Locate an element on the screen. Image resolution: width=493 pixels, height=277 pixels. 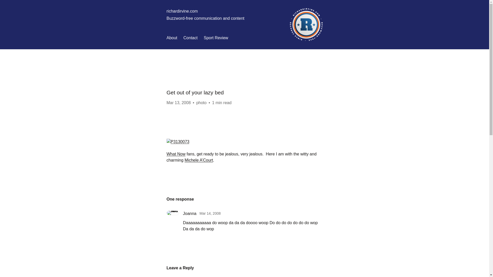
Joanna is located at coordinates (189, 213).